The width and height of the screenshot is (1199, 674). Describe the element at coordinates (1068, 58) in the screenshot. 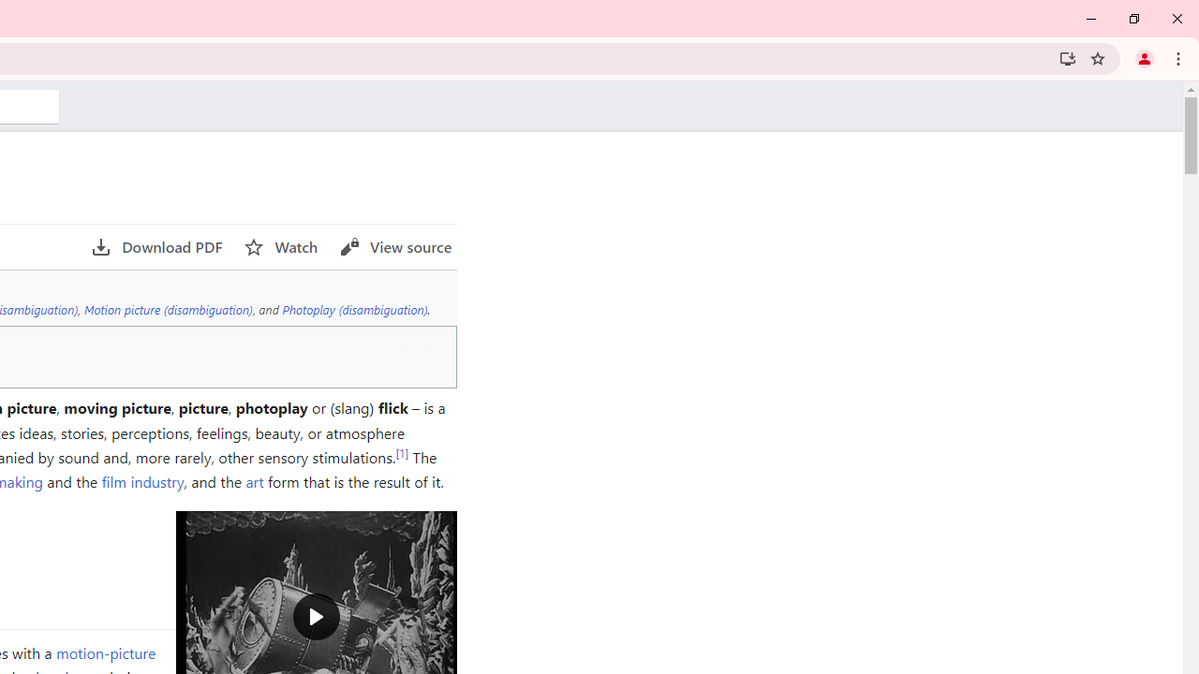

I see `Install Wikipedia` at that location.